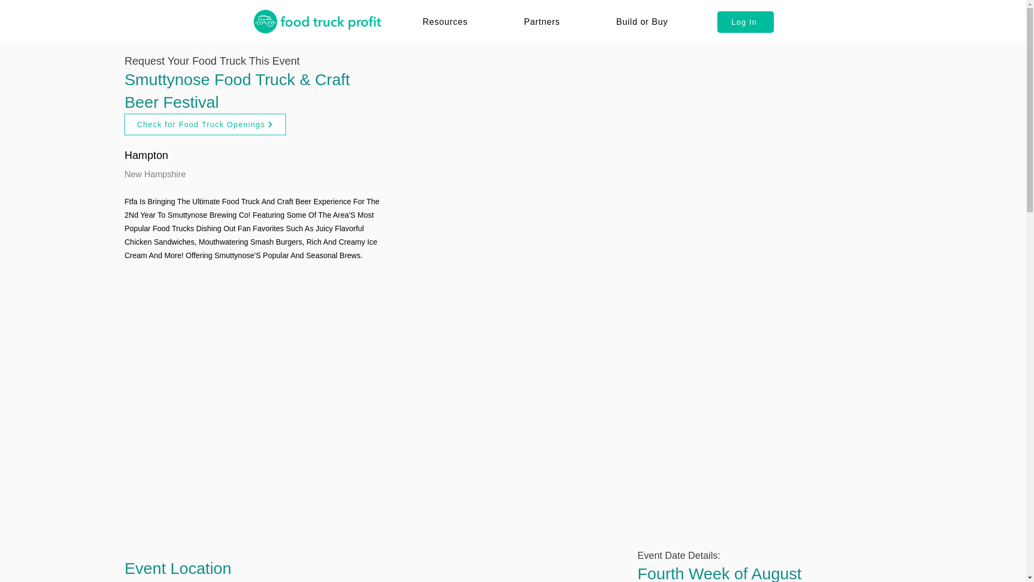 The image size is (1034, 582). What do you see at coordinates (205, 124) in the screenshot?
I see `Check for Food Truck Openings` at bounding box center [205, 124].